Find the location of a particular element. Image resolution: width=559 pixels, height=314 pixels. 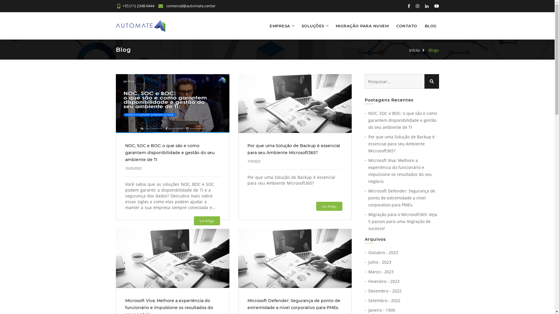

BLOG is located at coordinates (430, 26).